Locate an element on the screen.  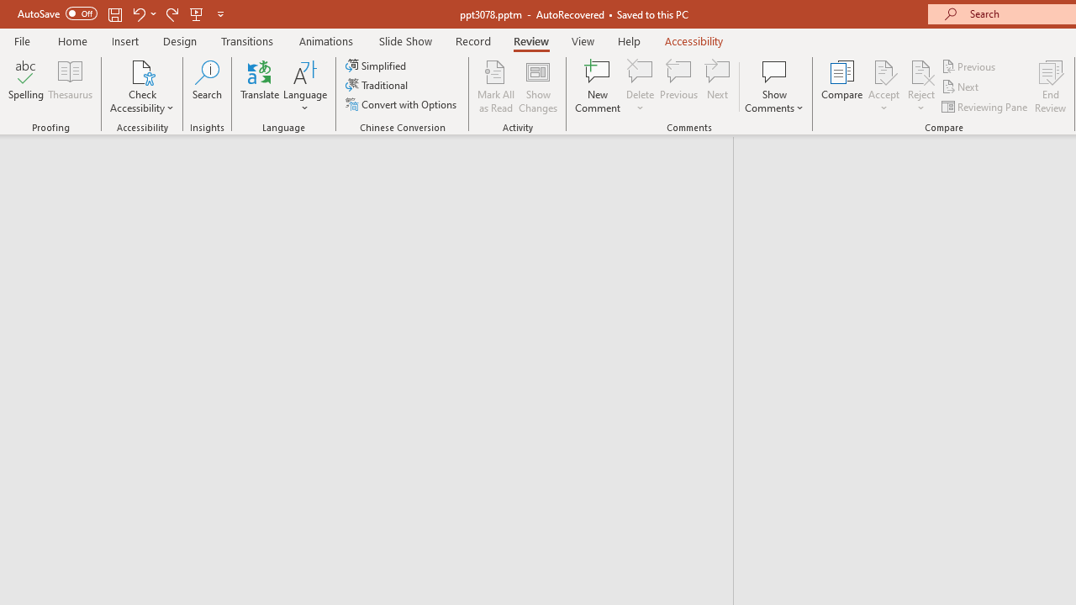
Next is located at coordinates (962, 87).